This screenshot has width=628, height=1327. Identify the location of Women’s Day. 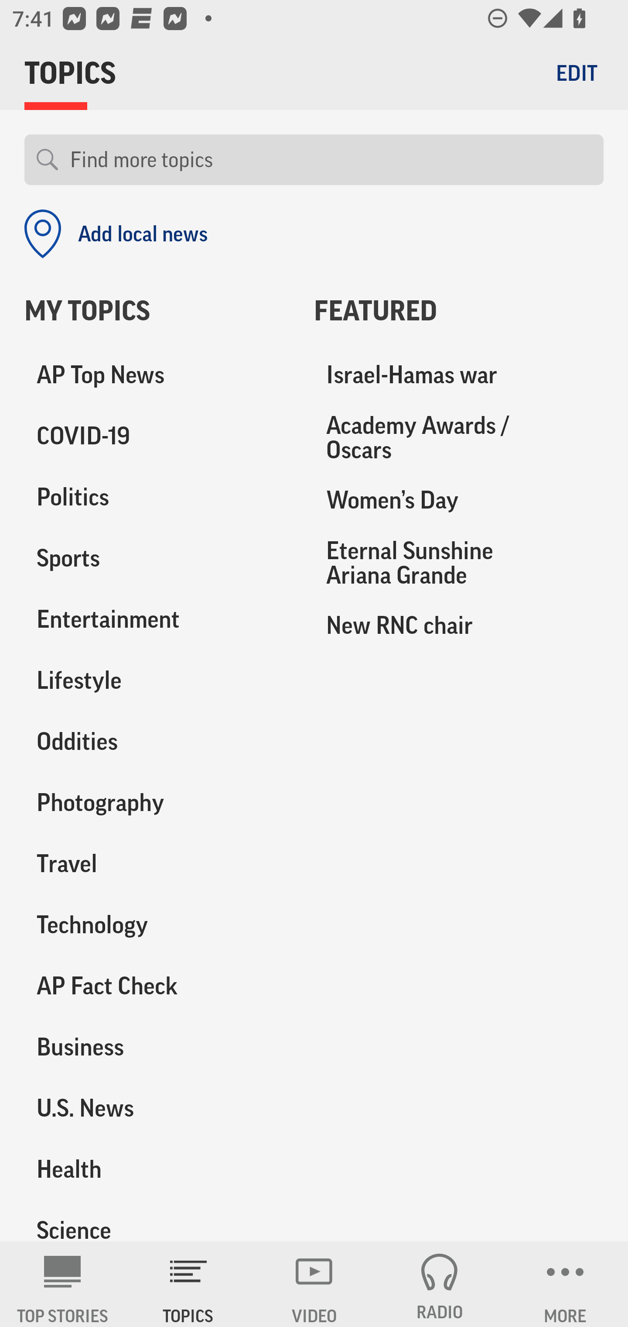
(459, 500).